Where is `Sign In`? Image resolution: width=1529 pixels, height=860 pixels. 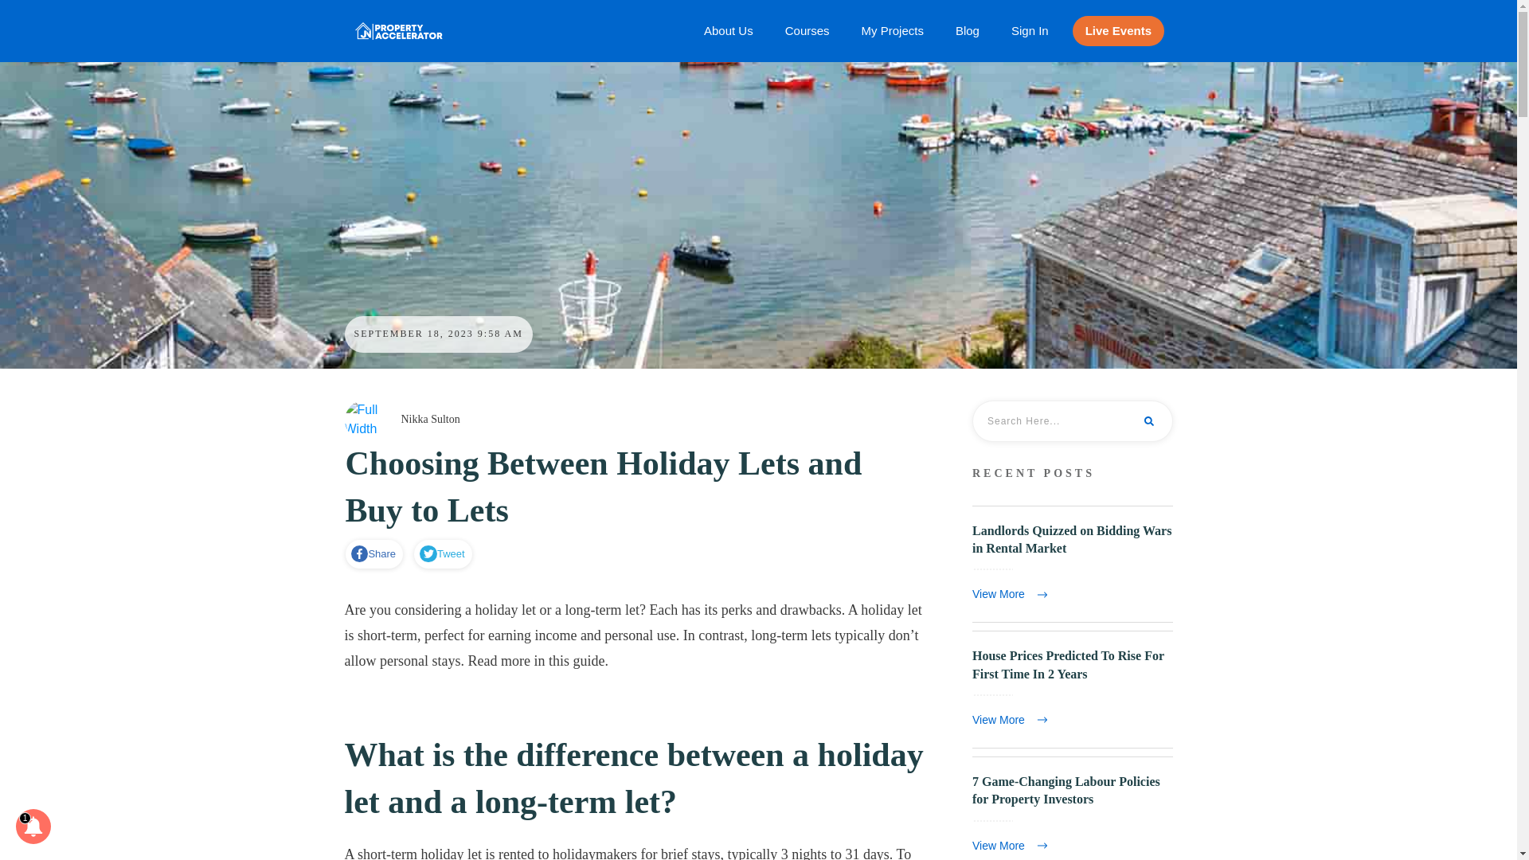
Sign In is located at coordinates (1030, 30).